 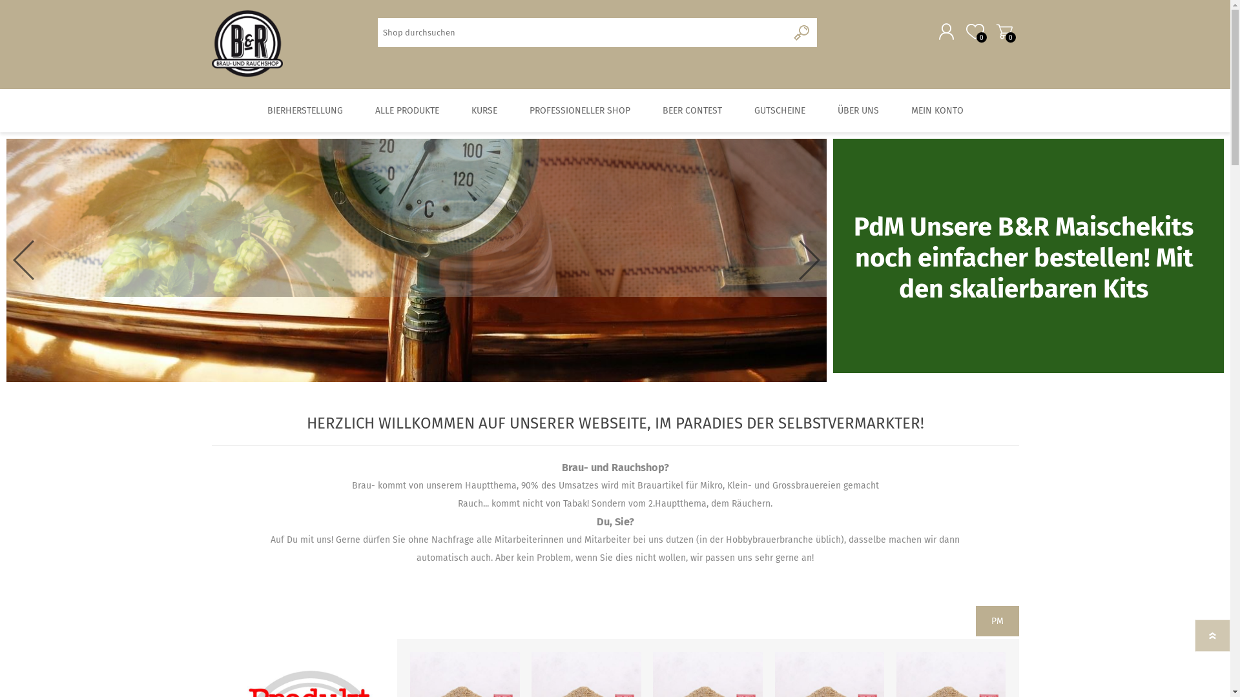 What do you see at coordinates (879, 227) in the screenshot?
I see `PdM` at bounding box center [879, 227].